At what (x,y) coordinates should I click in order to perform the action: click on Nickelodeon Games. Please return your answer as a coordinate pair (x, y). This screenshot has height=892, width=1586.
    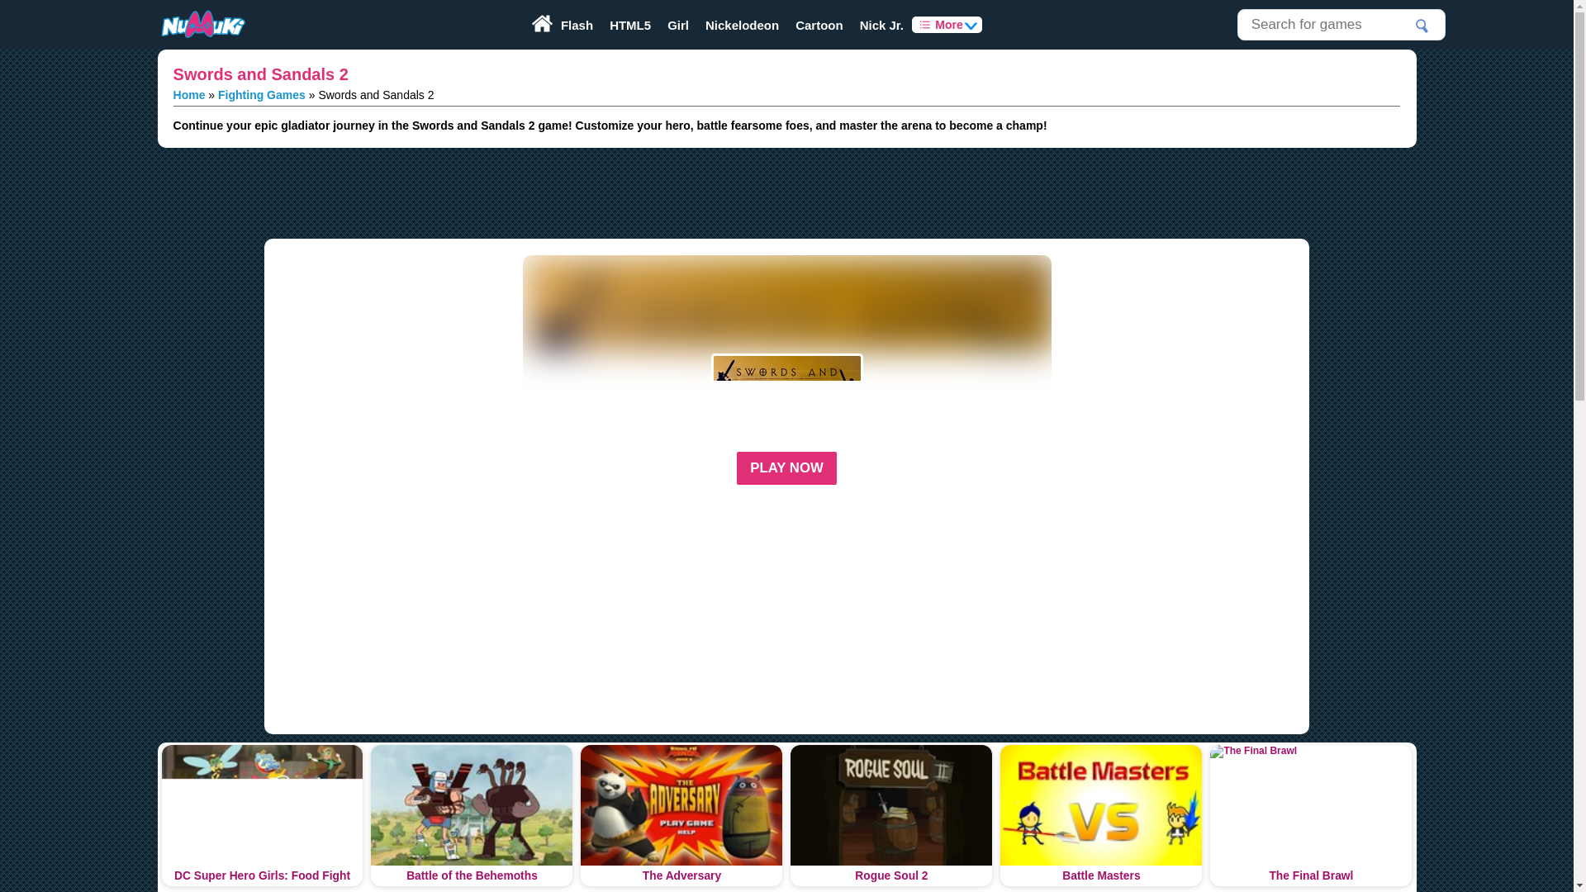
    Looking at the image, I should click on (742, 25).